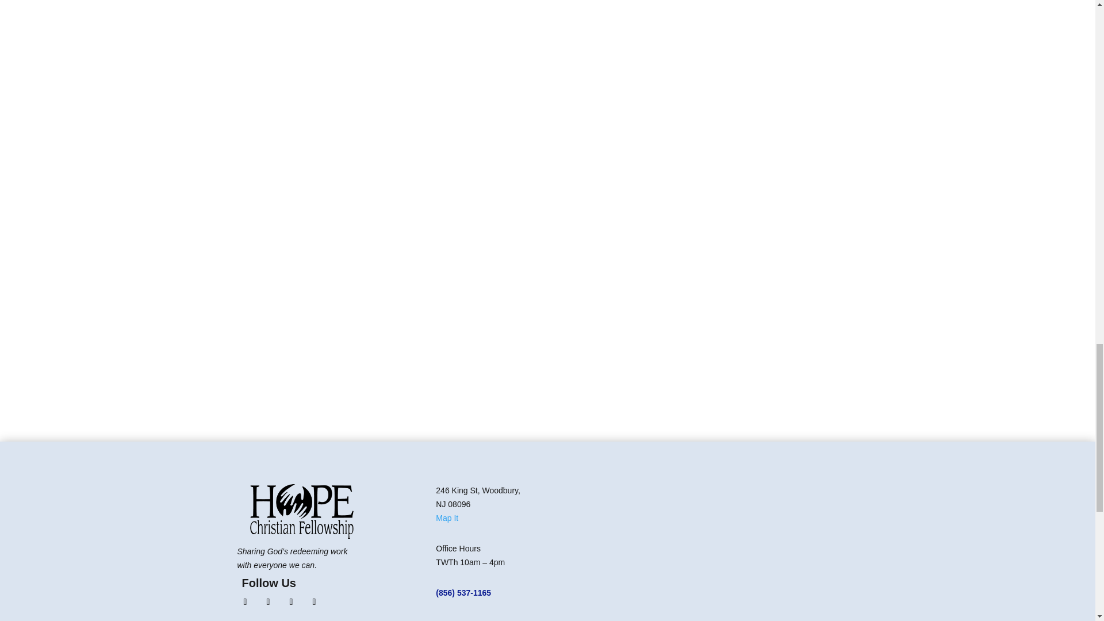 The image size is (1104, 621). I want to click on hope-christian-fellowship-woodburty, so click(301, 512).